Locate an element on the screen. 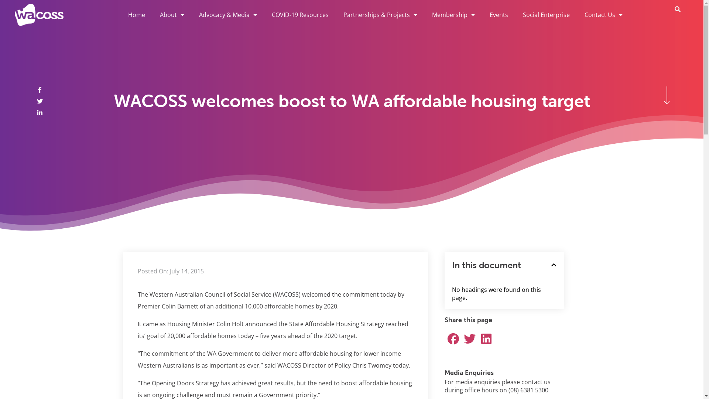  Events is located at coordinates (499, 15).